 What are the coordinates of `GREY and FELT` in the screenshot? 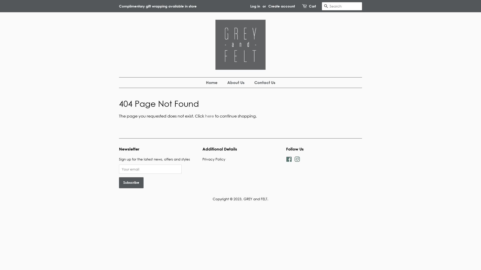 It's located at (256, 199).